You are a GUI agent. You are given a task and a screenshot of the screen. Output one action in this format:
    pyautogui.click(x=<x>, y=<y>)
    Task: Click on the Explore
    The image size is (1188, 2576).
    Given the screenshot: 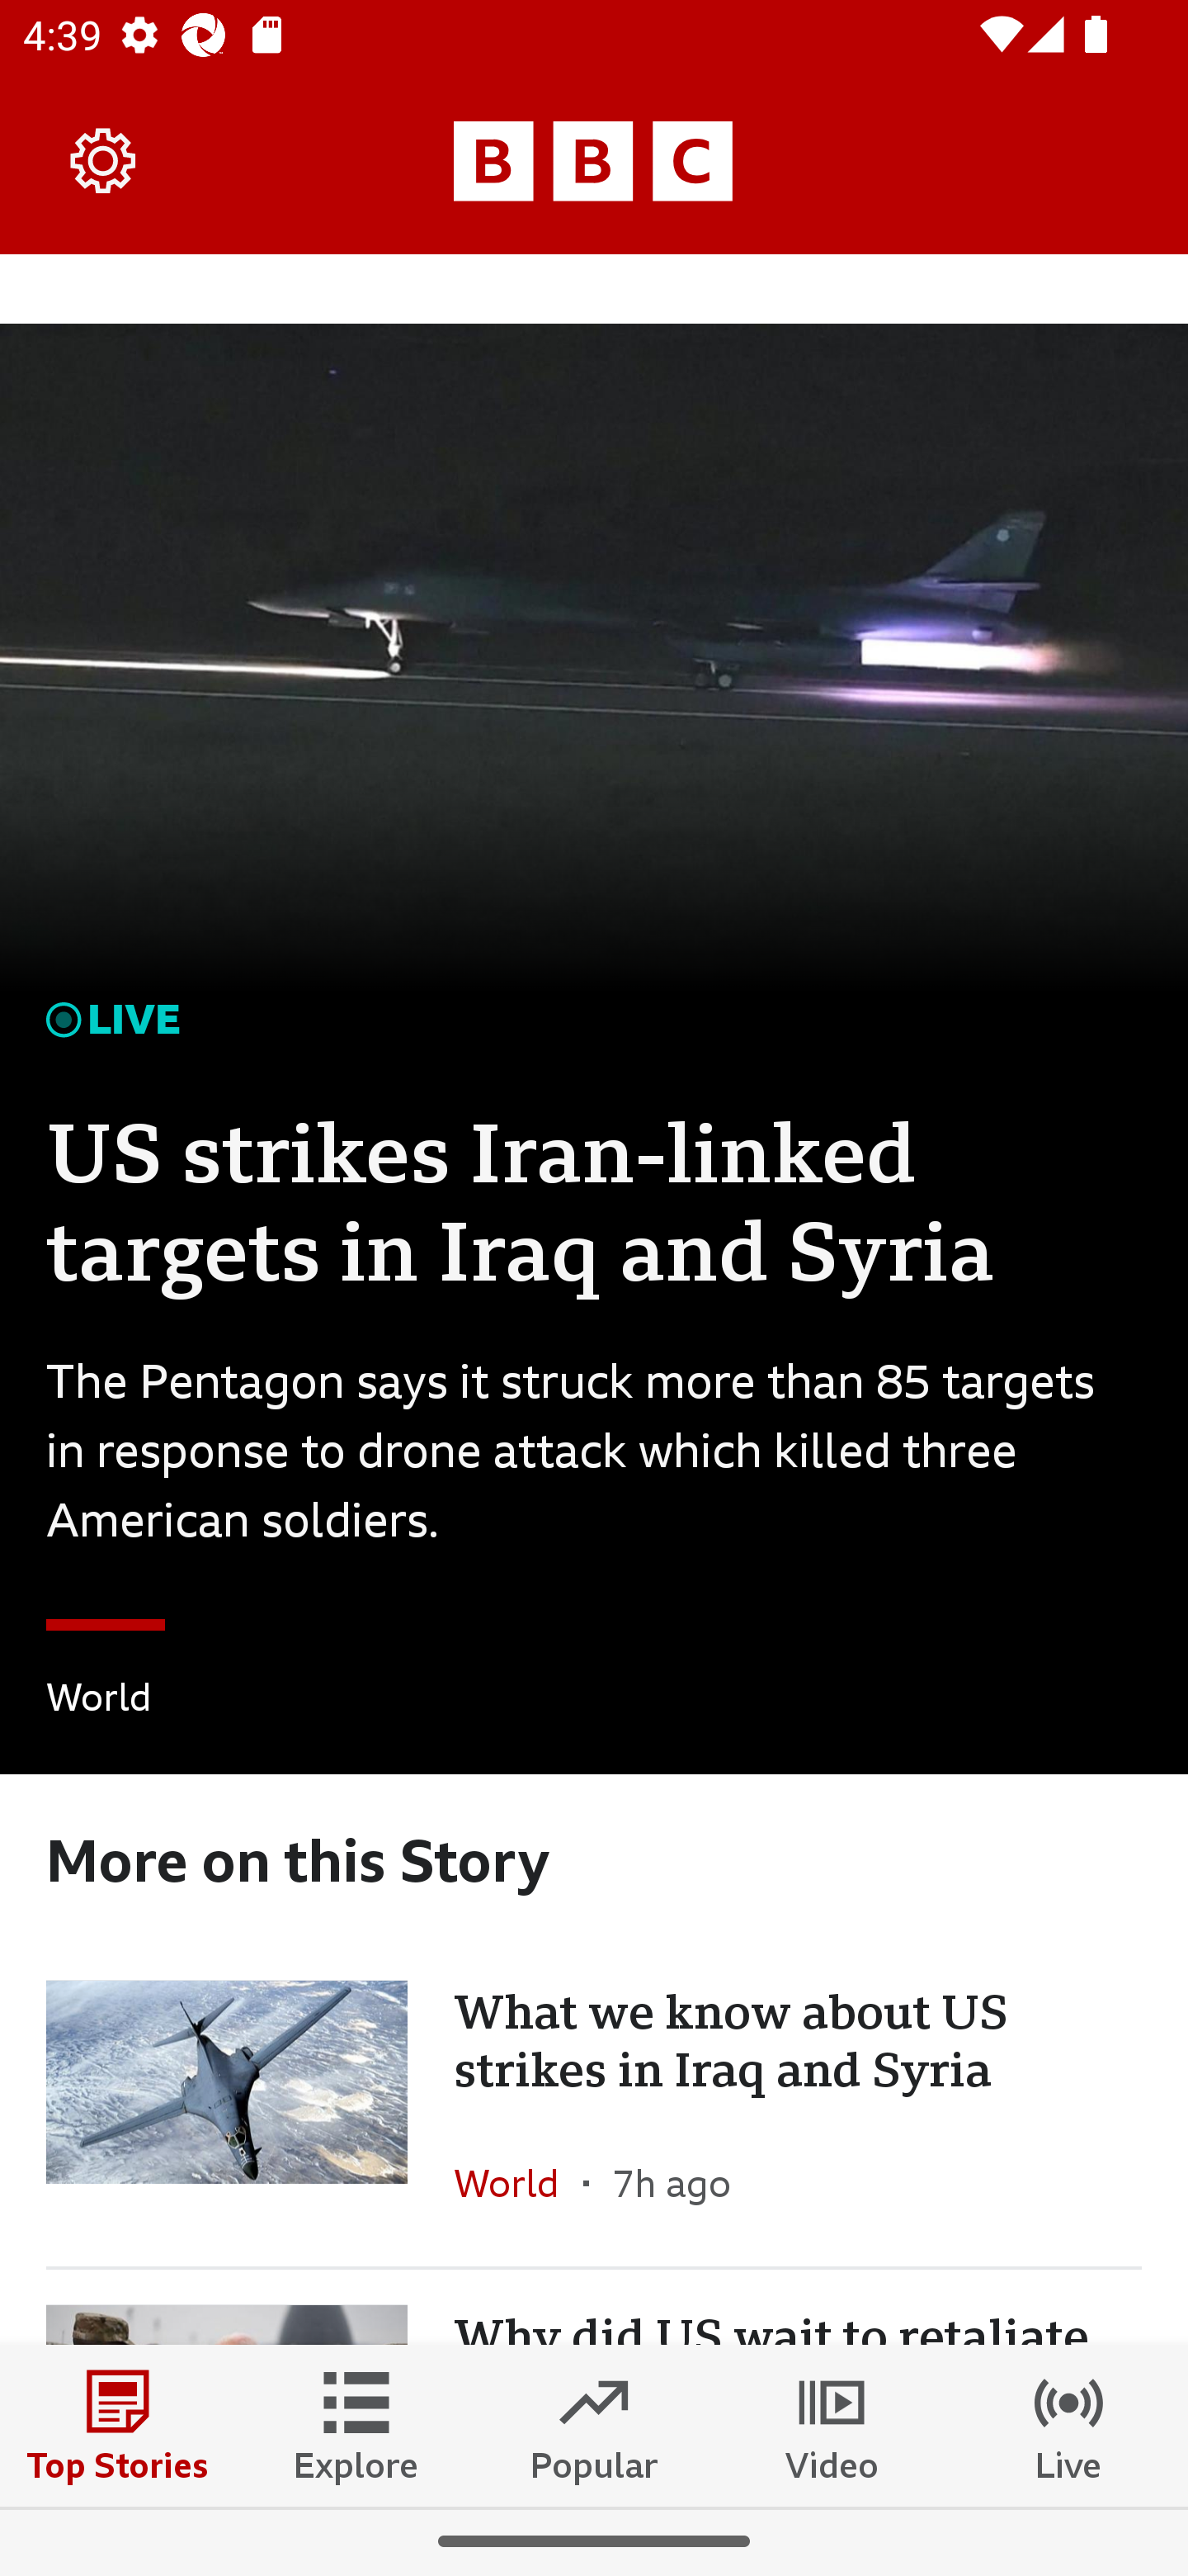 What is the action you would take?
    pyautogui.click(x=356, y=2425)
    